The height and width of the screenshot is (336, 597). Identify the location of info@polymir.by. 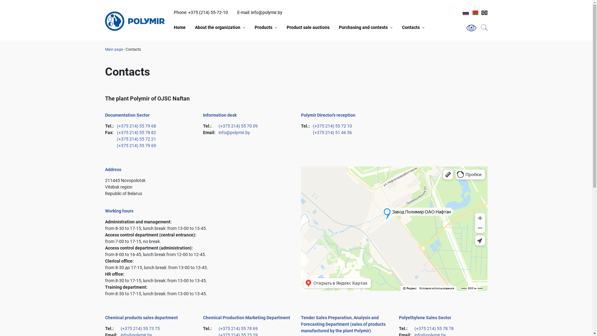
(234, 133).